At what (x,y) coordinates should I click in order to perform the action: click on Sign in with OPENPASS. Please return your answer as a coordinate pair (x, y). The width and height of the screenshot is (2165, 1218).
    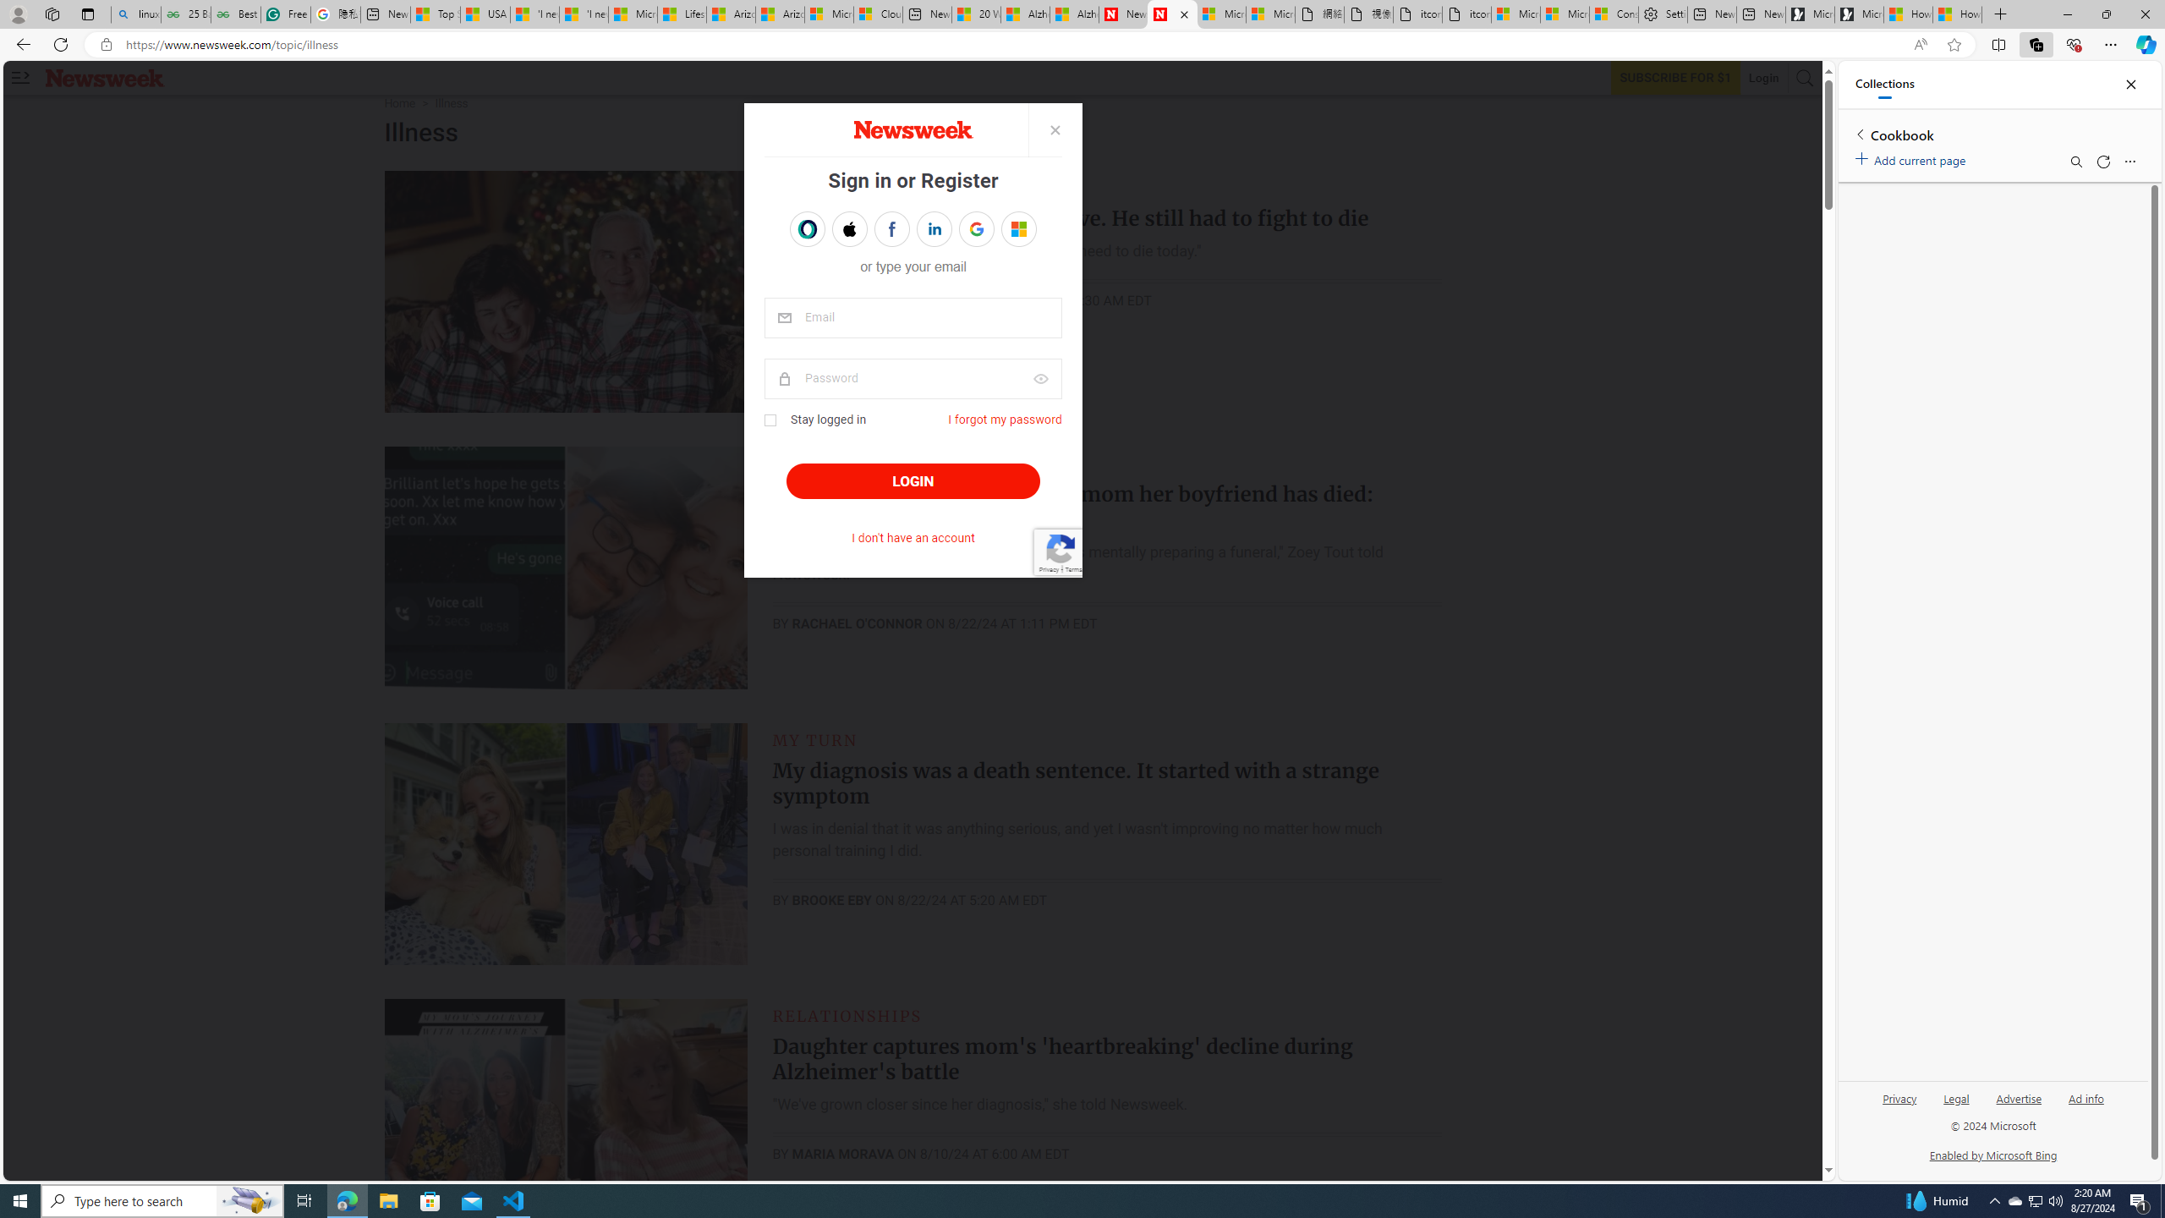
    Looking at the image, I should click on (806, 229).